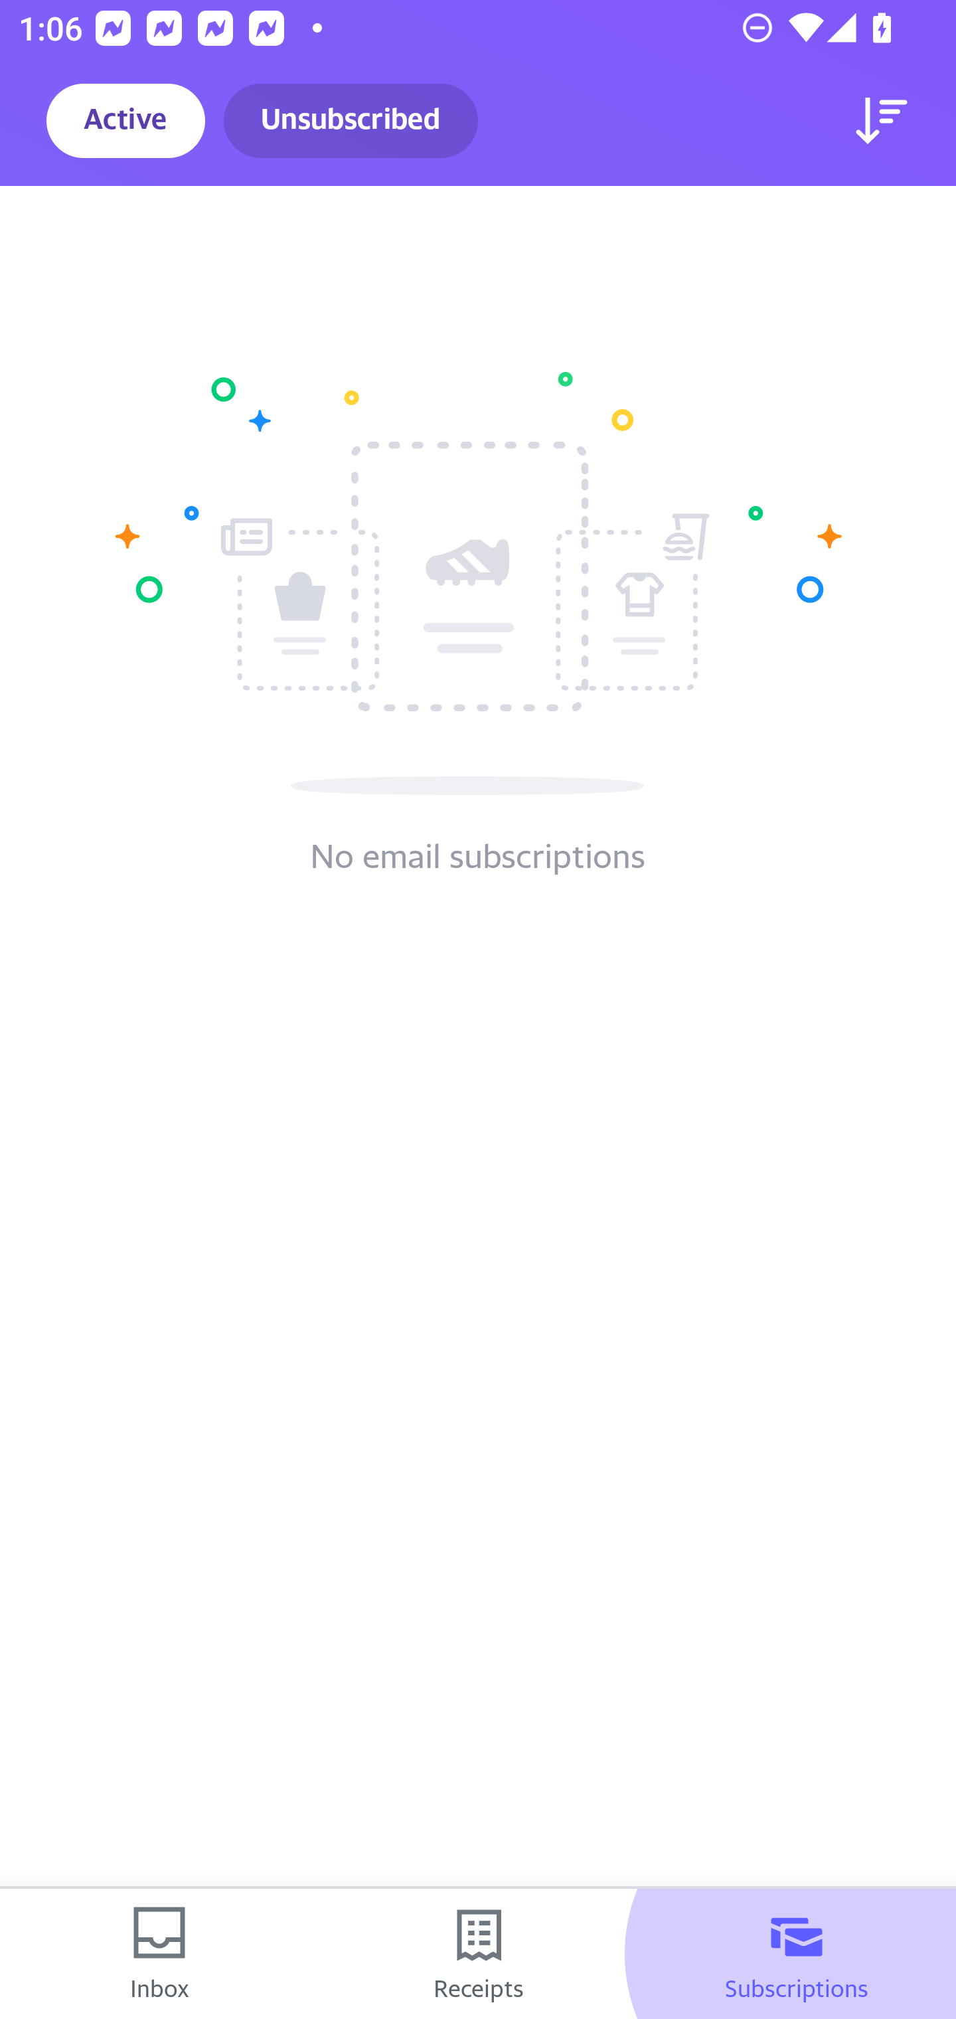 Image resolution: width=956 pixels, height=2019 pixels. I want to click on Receipts, so click(478, 1954).